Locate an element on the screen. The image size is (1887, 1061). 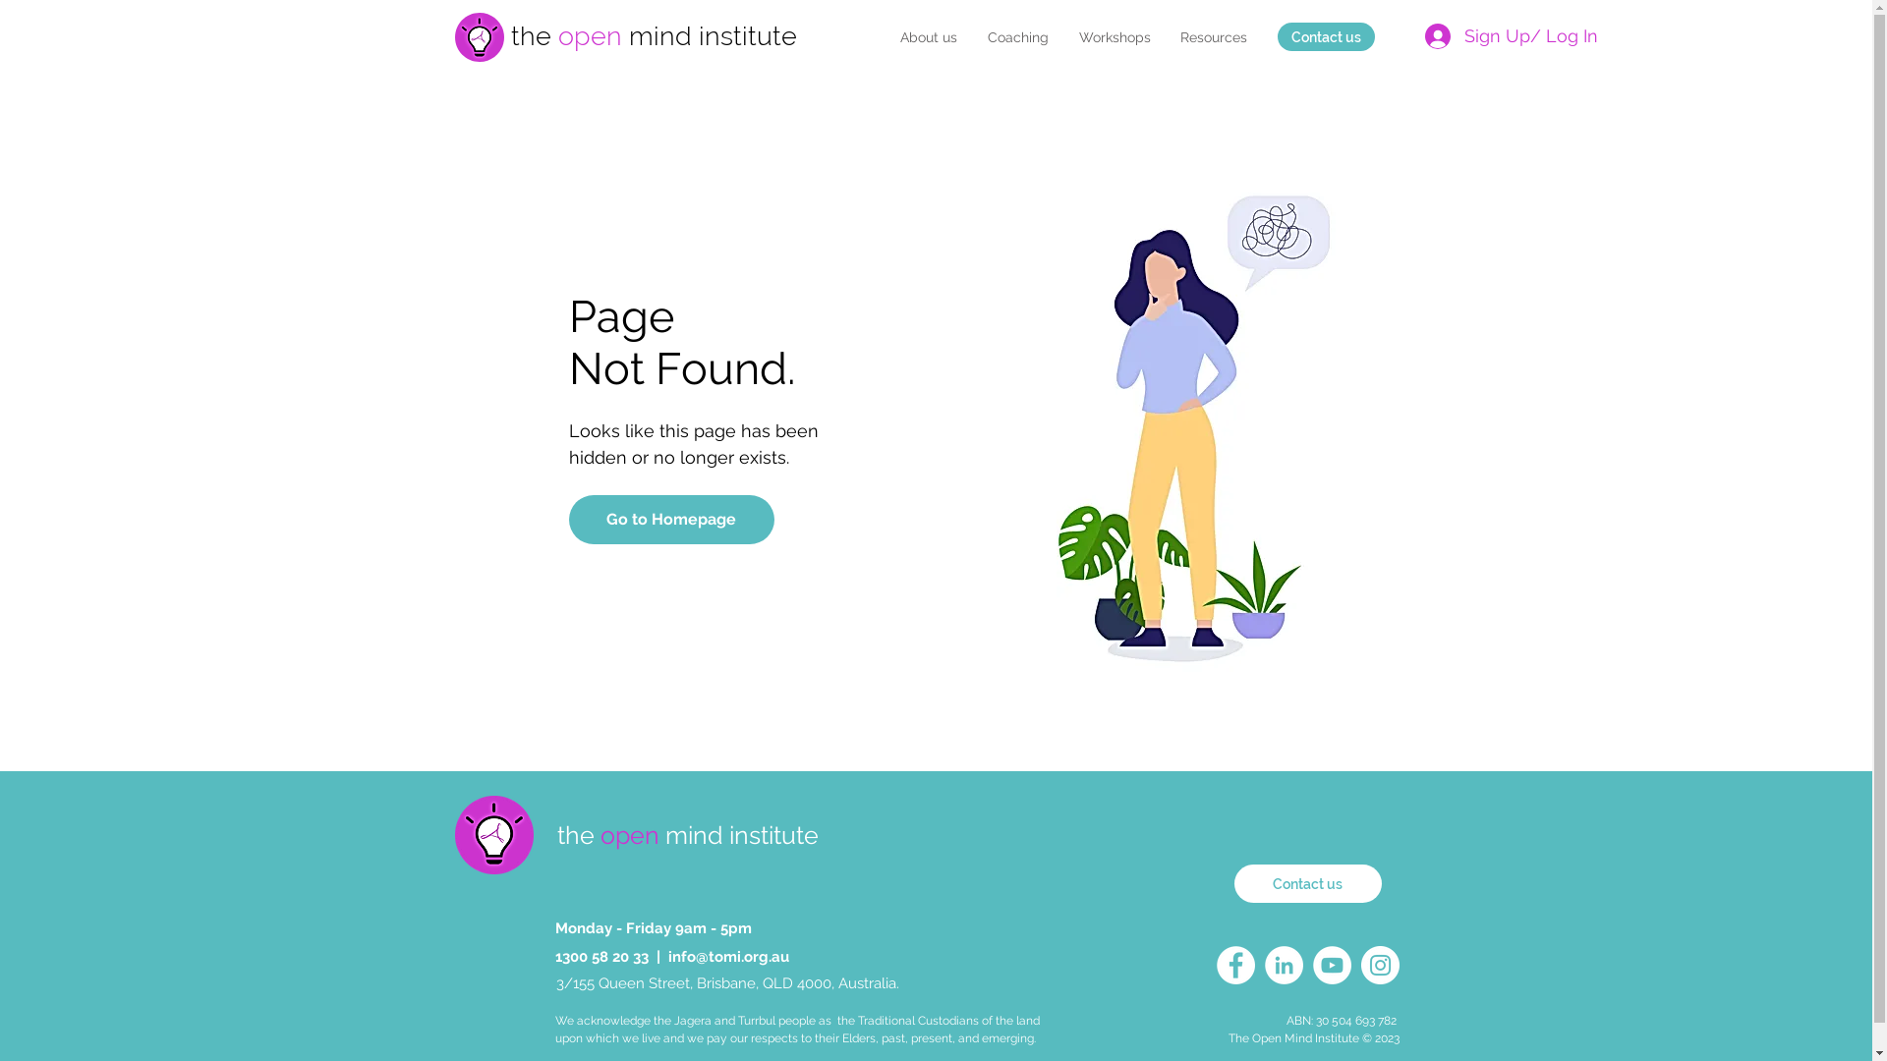
Go to Homepage is located at coordinates (670, 520).